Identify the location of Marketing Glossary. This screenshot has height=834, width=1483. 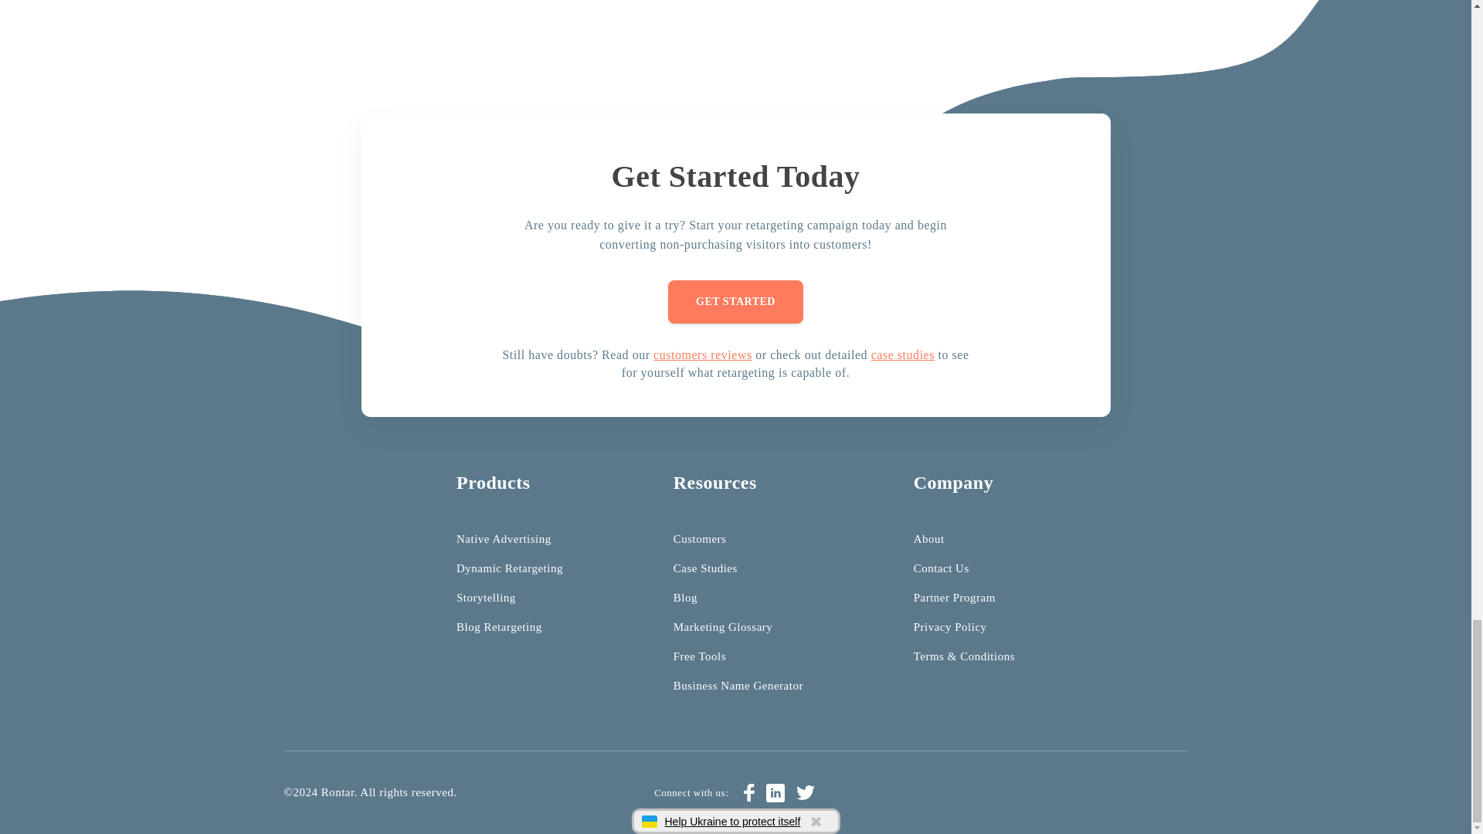
(723, 626).